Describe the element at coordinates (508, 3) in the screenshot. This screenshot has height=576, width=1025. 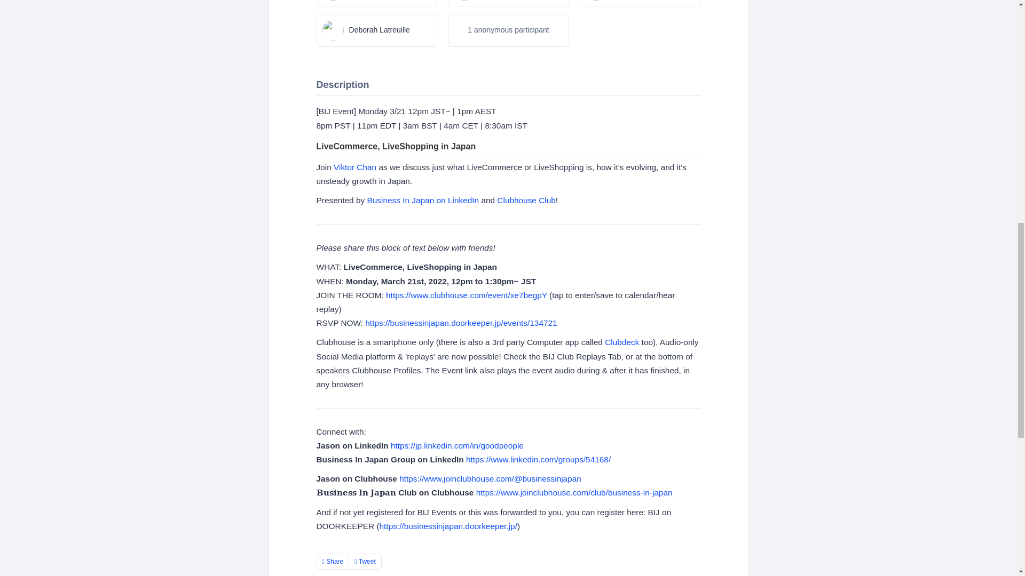
I see `Ugo Bataillard` at that location.